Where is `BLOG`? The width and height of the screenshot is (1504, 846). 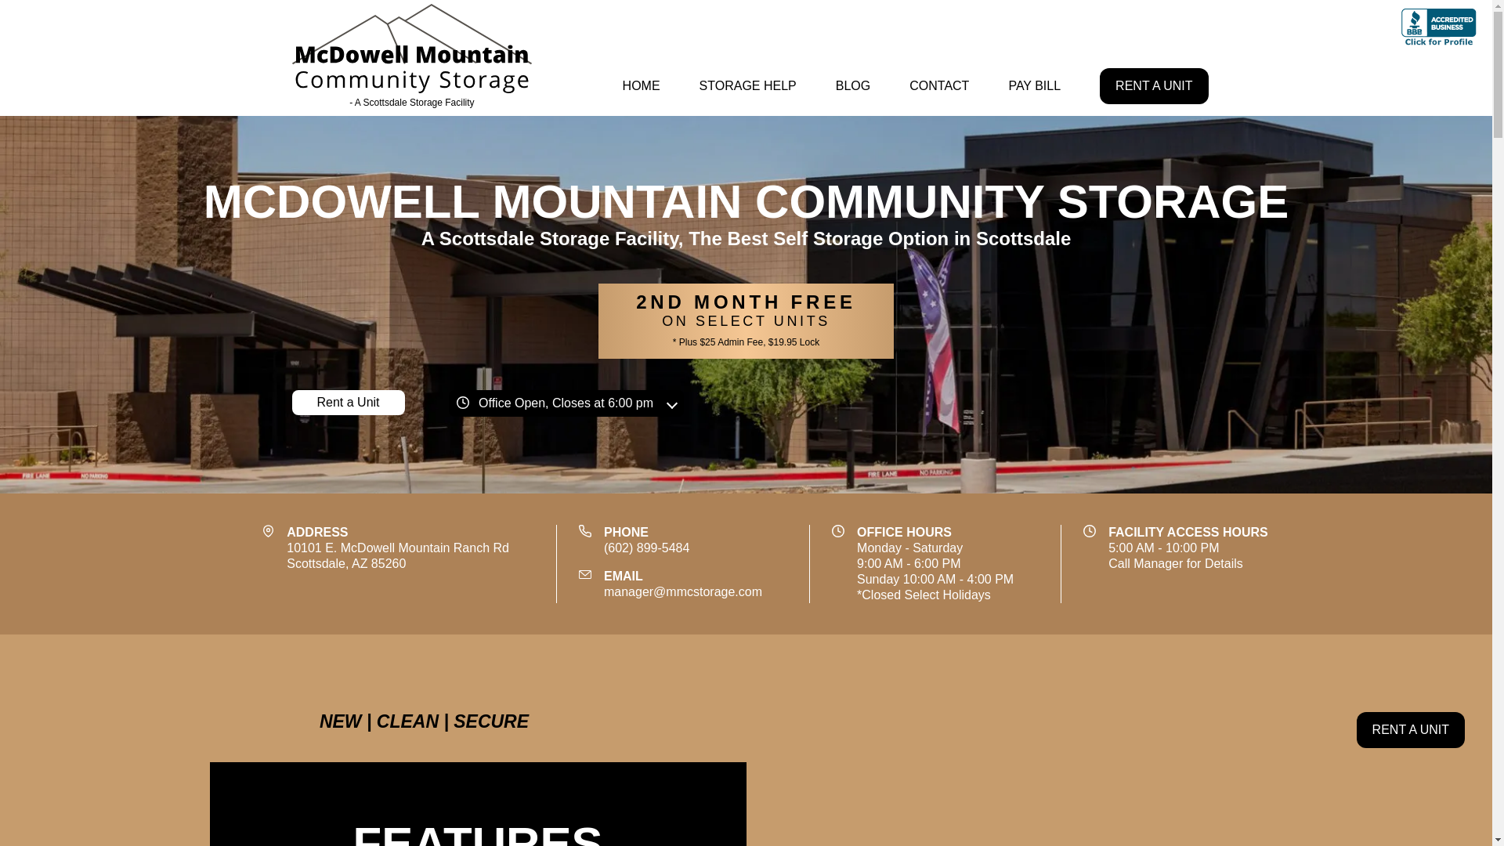
BLOG is located at coordinates (412, 58).